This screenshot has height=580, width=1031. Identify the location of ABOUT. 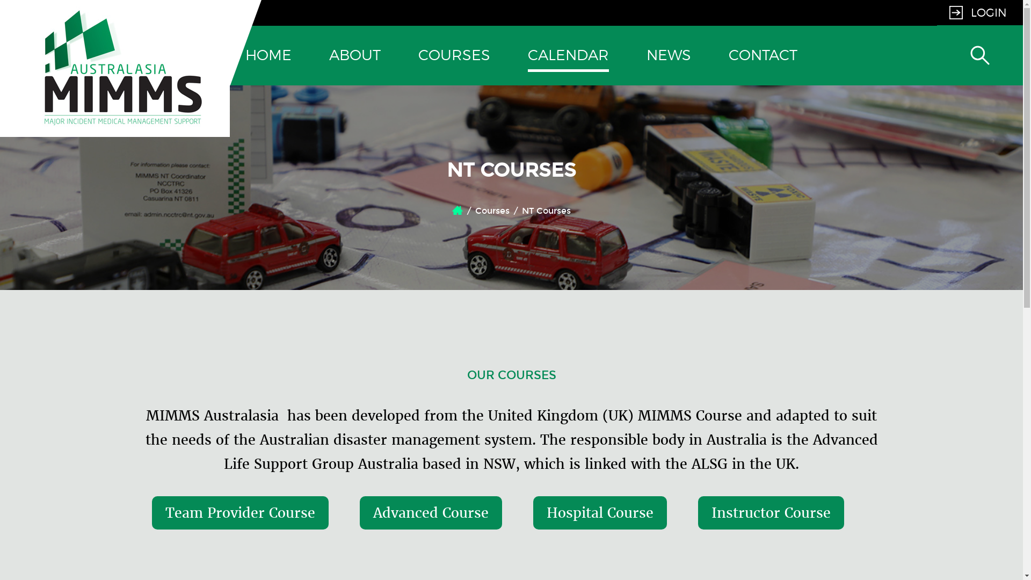
(355, 56).